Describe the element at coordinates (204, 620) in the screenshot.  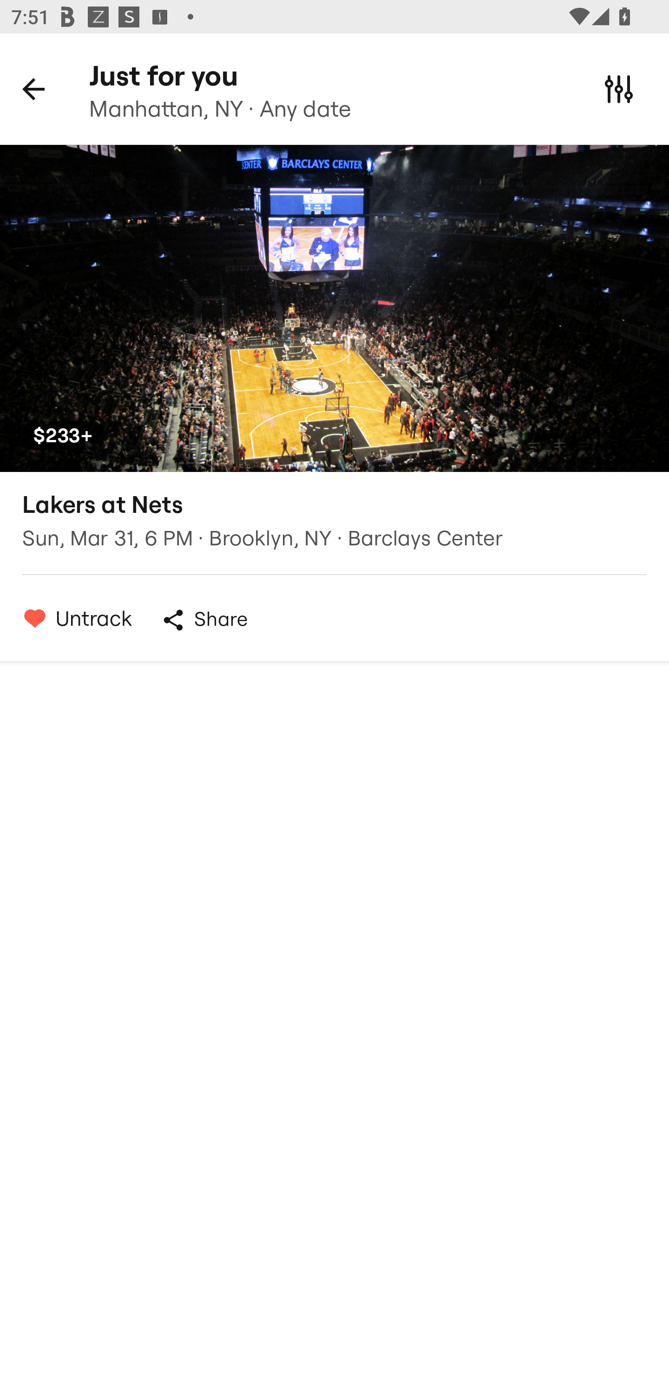
I see `Share` at that location.